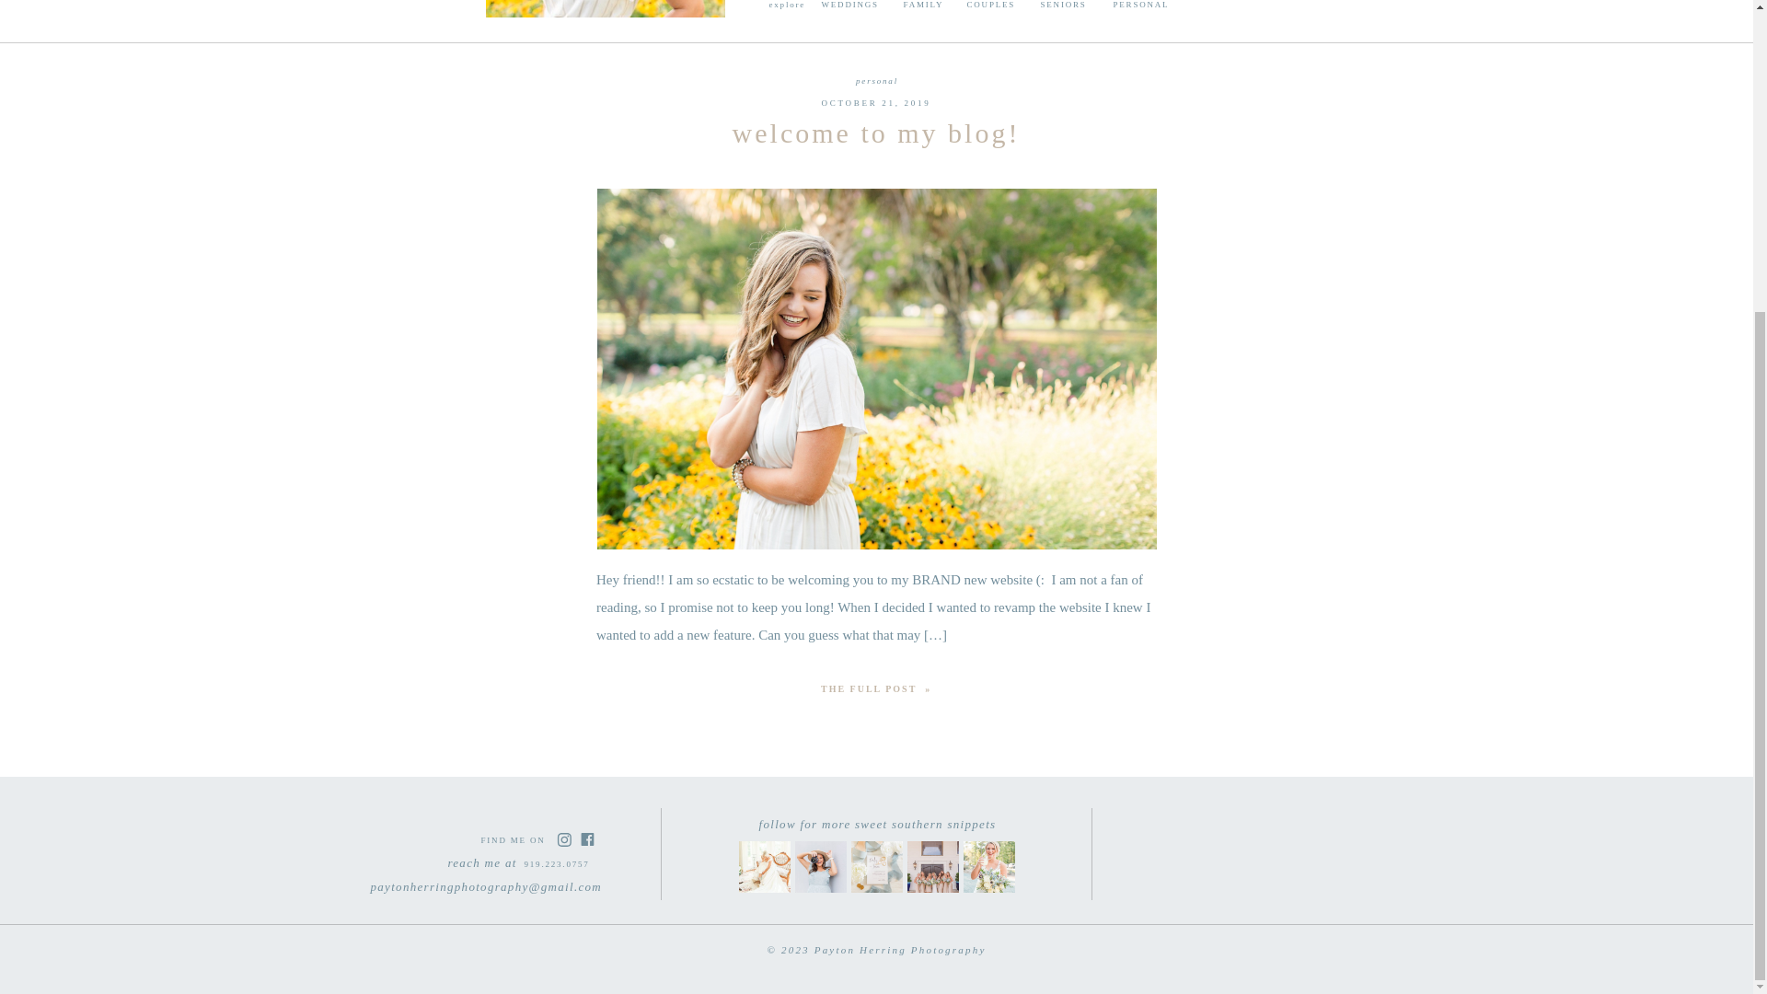 The image size is (1767, 994). Describe the element at coordinates (821, 866) in the screenshot. I see `Payton Herring Photography - 2022 -4181` at that location.